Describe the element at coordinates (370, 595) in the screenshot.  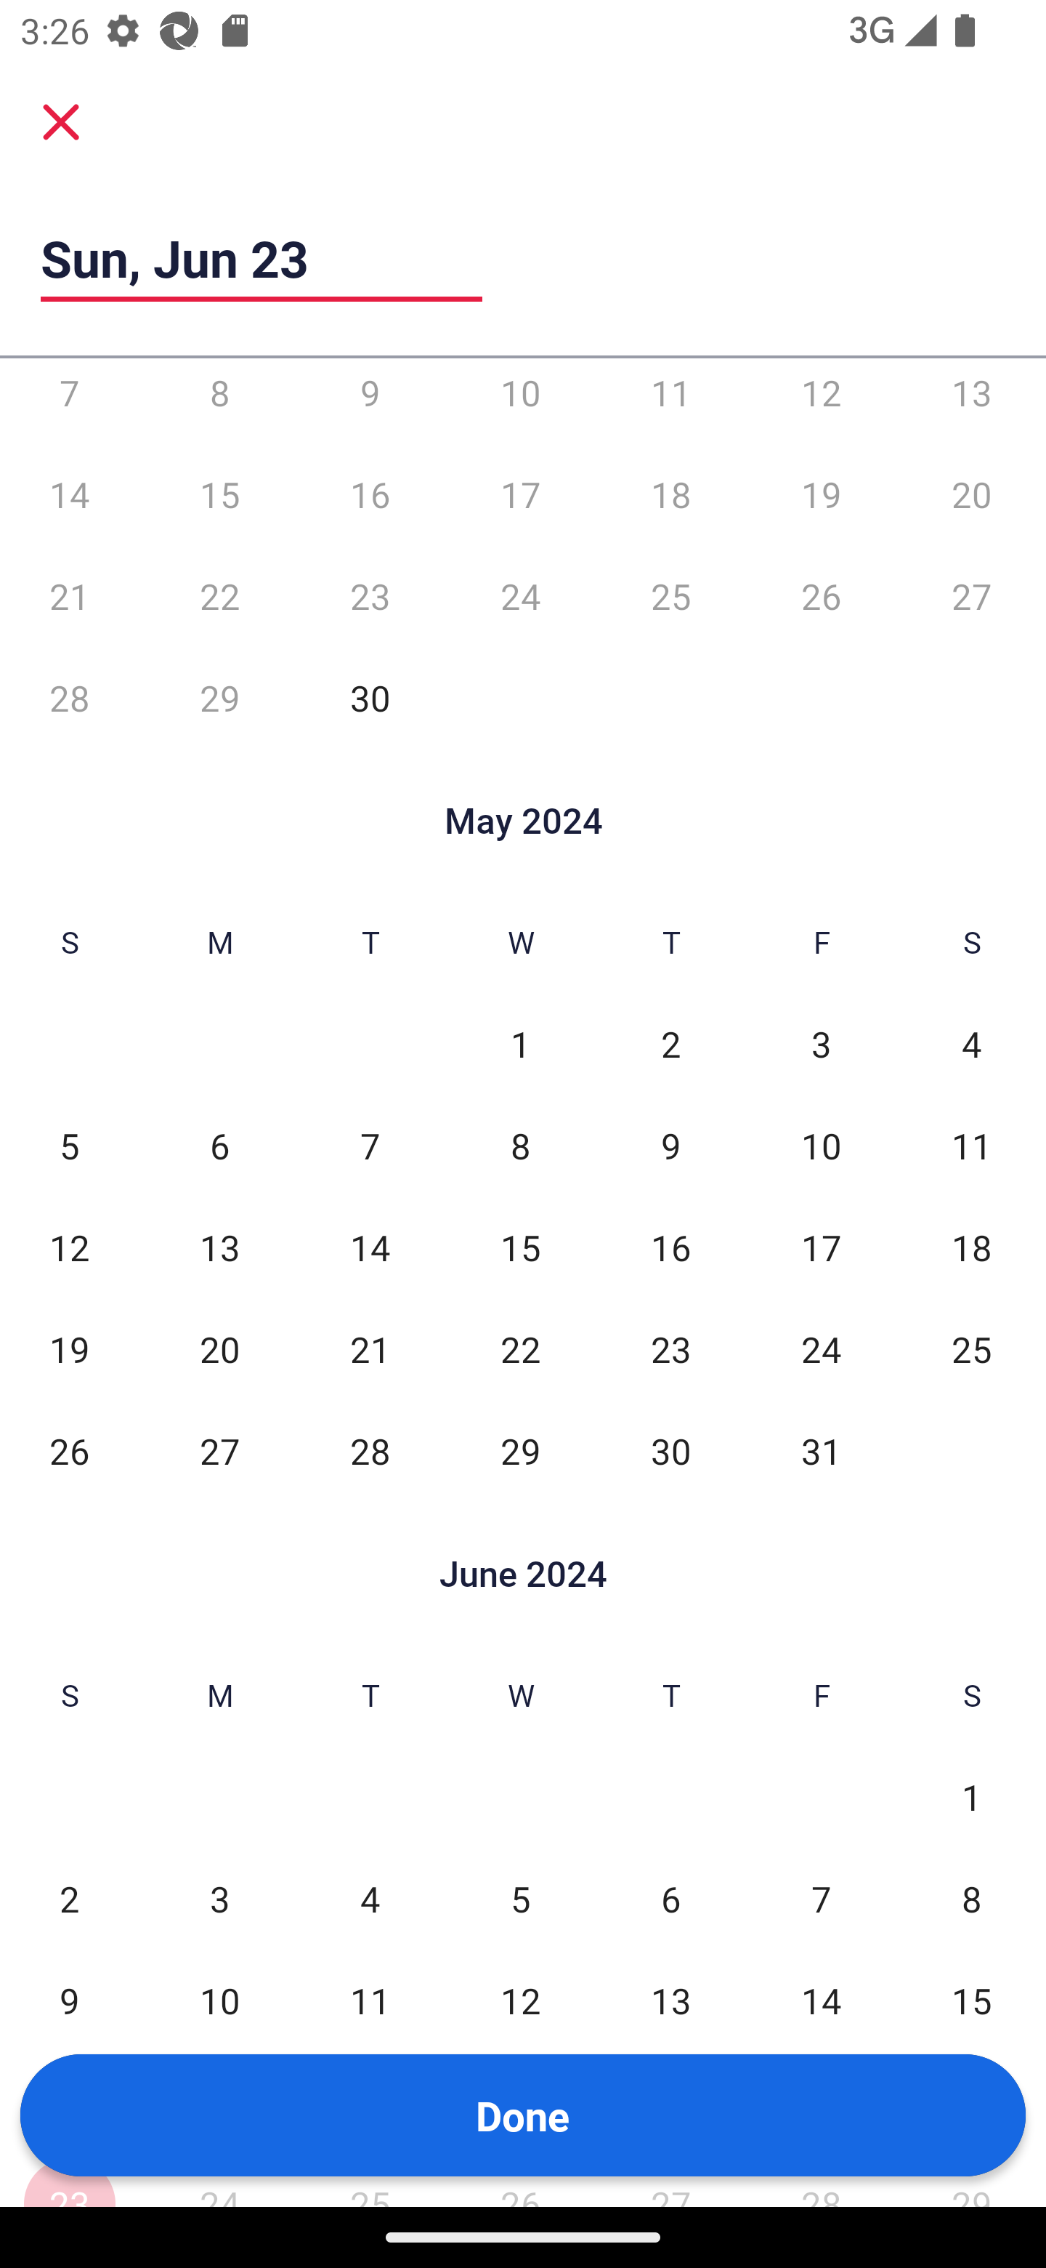
I see `23 Tue, Apr 23, Not Selected` at that location.